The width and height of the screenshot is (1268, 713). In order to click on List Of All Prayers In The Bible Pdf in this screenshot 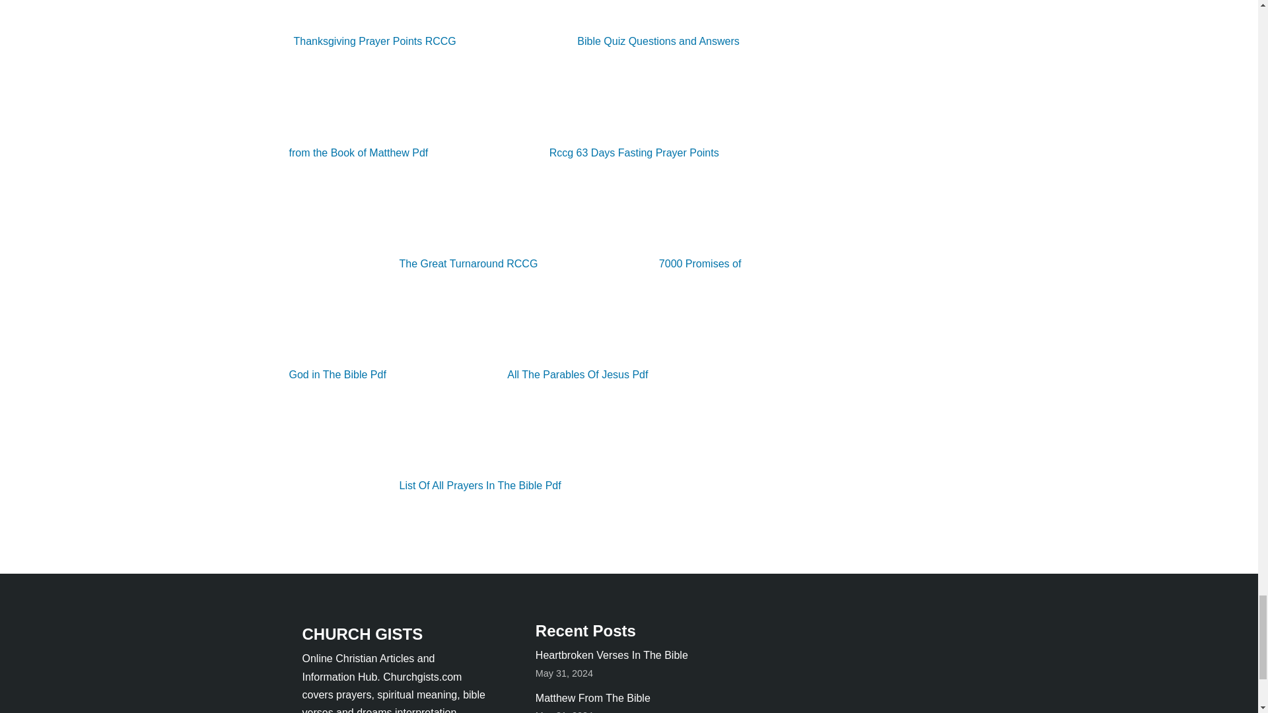, I will do `click(427, 485)`.